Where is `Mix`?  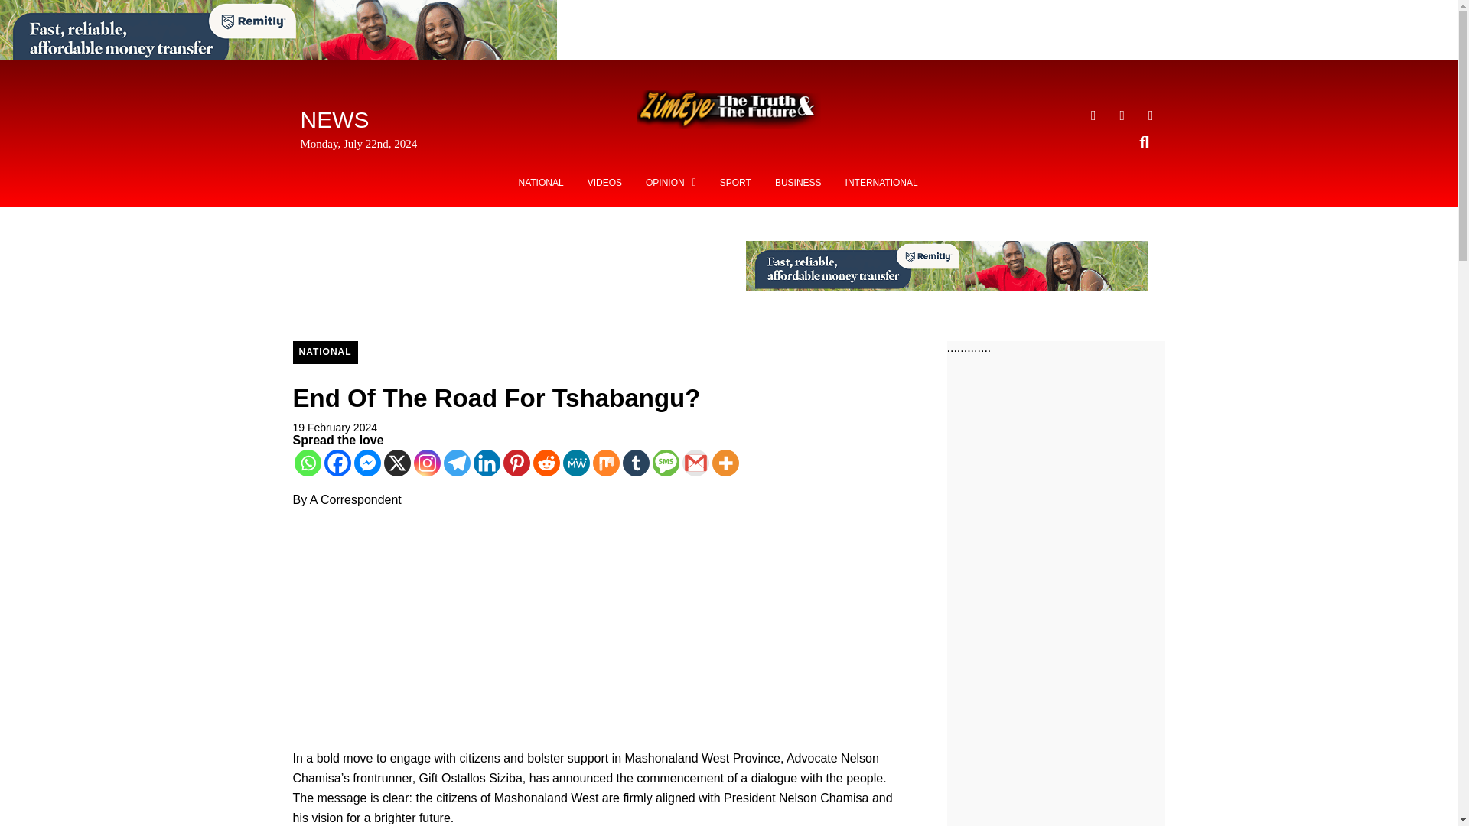 Mix is located at coordinates (604, 463).